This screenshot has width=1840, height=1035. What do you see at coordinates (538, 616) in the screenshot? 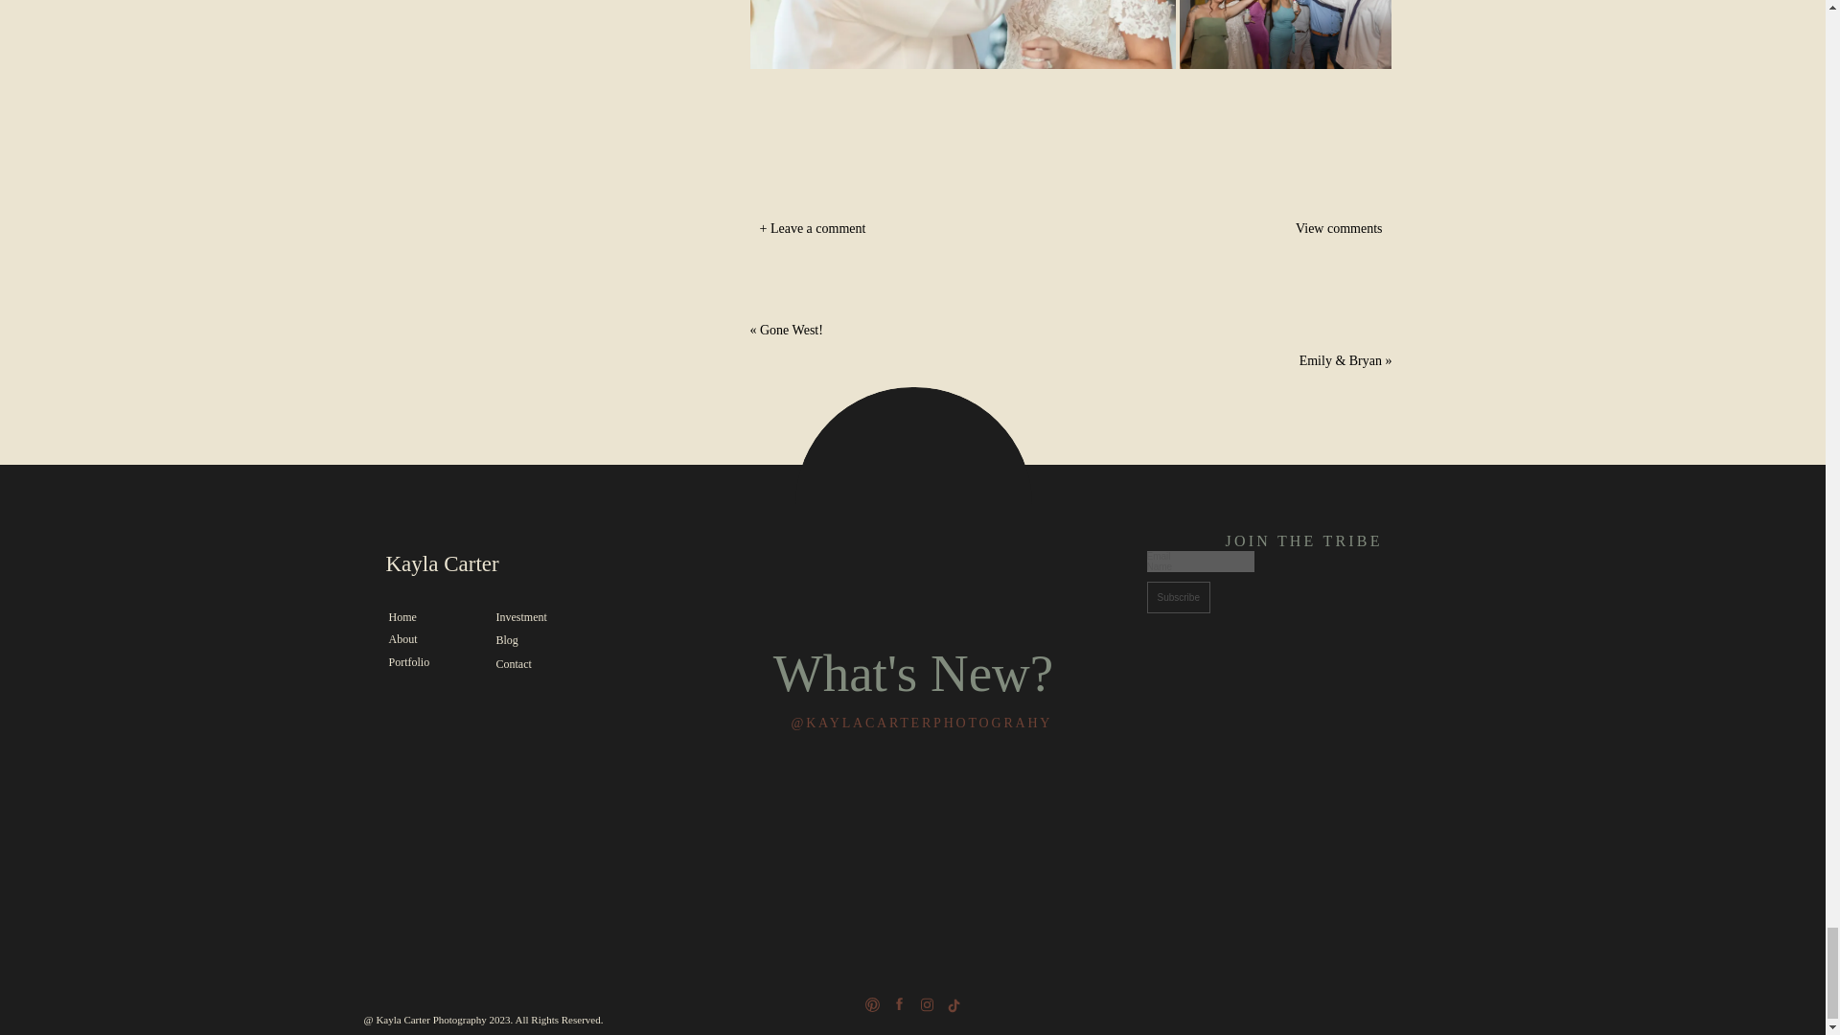
I see `Investment` at bounding box center [538, 616].